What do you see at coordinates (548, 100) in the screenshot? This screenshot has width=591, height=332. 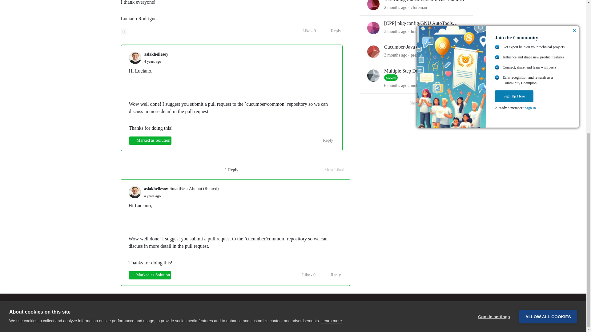 I see `ALLOW ALL COOKIES` at bounding box center [548, 100].